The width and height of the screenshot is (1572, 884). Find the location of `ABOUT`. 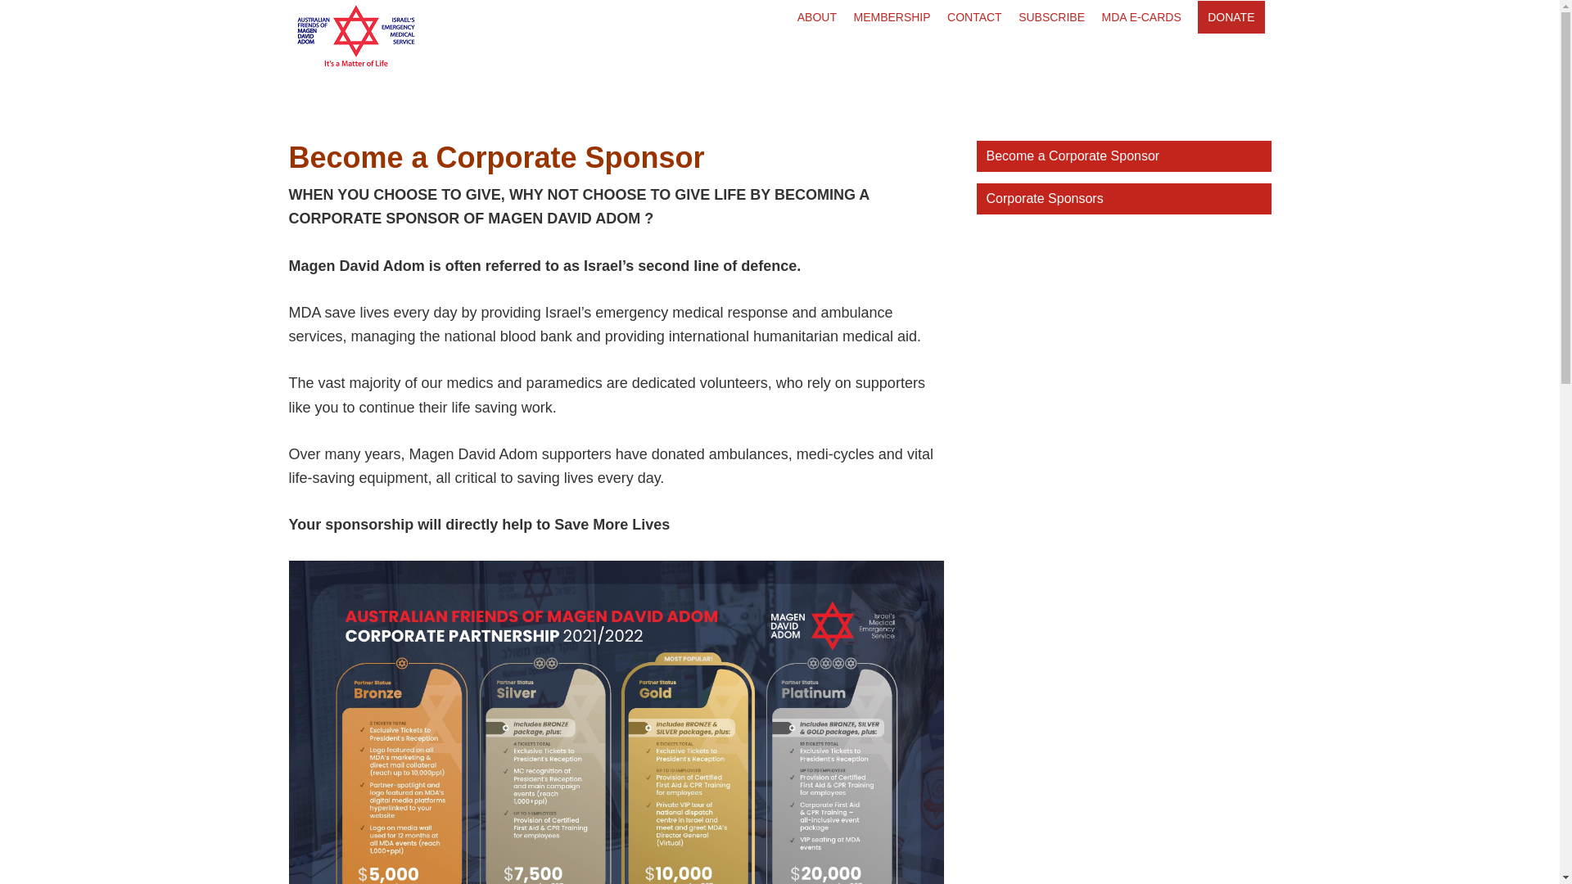

ABOUT is located at coordinates (817, 18).